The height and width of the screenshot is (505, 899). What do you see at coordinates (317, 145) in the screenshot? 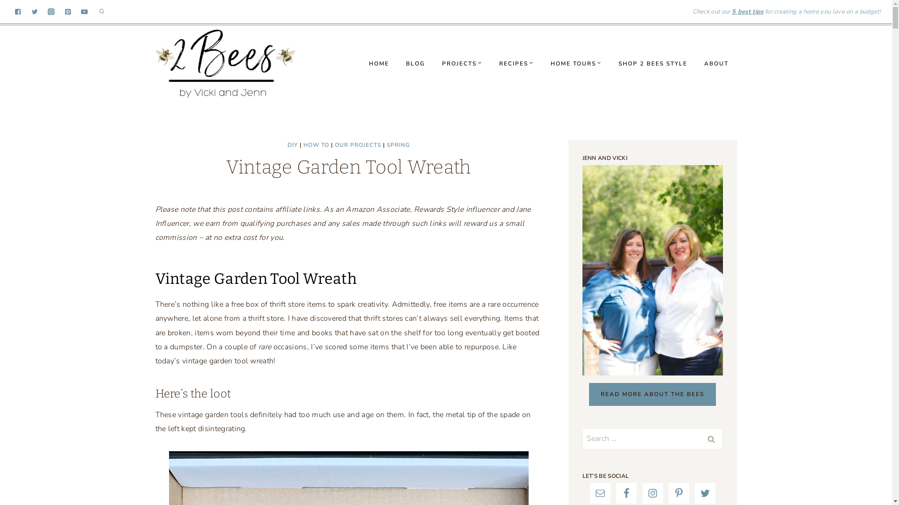
I see `HOW TO` at bounding box center [317, 145].